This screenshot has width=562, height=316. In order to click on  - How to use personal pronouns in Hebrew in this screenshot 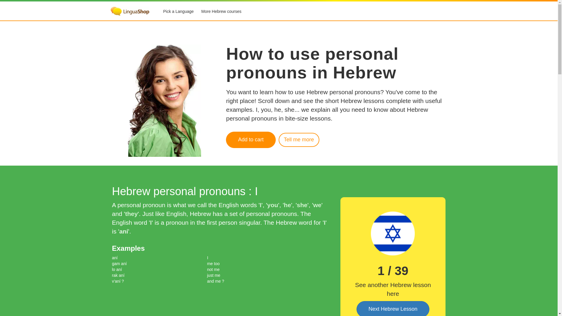, I will do `click(251, 140)`.